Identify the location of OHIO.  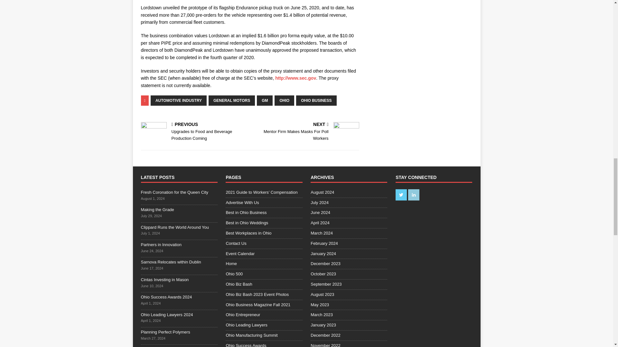
(174, 192).